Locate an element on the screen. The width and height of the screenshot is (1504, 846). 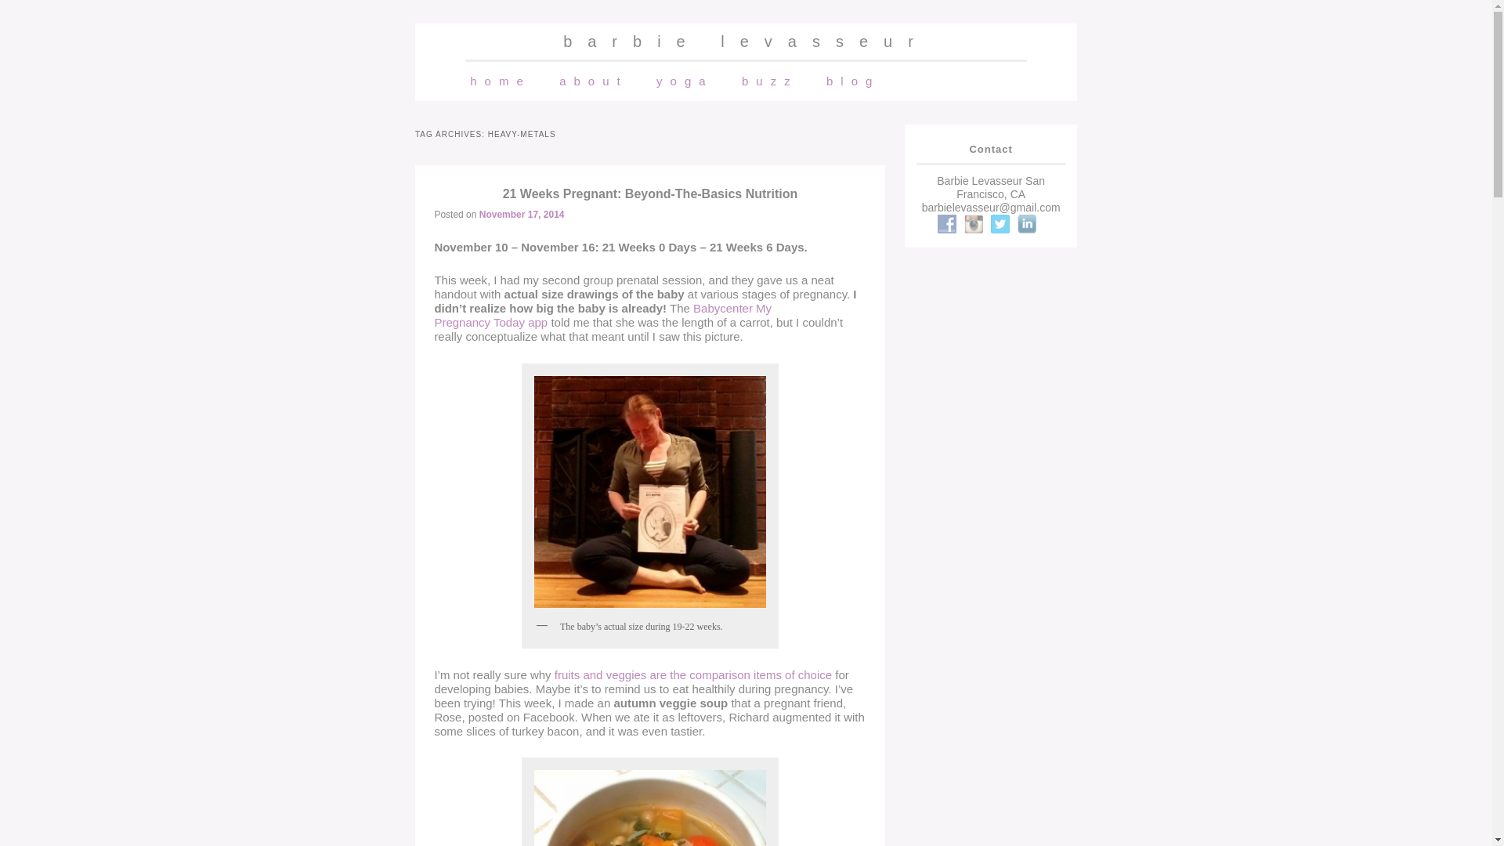
buzz is located at coordinates (769, 81).